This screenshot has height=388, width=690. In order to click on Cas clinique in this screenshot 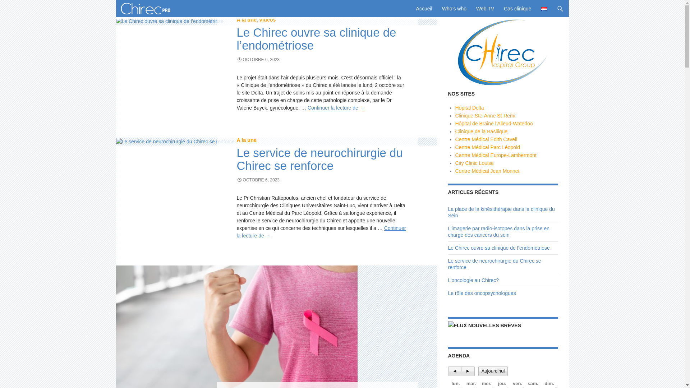, I will do `click(517, 9)`.